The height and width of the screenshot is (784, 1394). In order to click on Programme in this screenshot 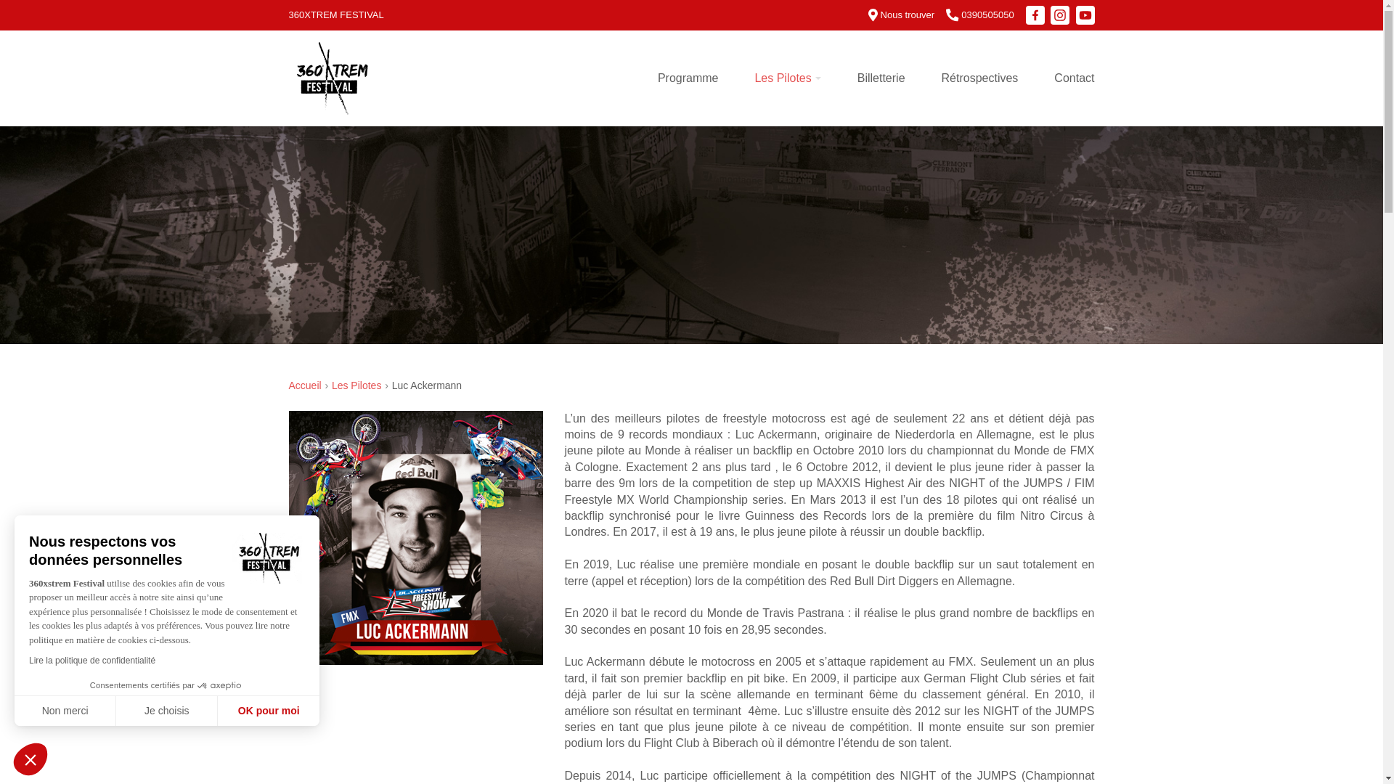, I will do `click(697, 78)`.